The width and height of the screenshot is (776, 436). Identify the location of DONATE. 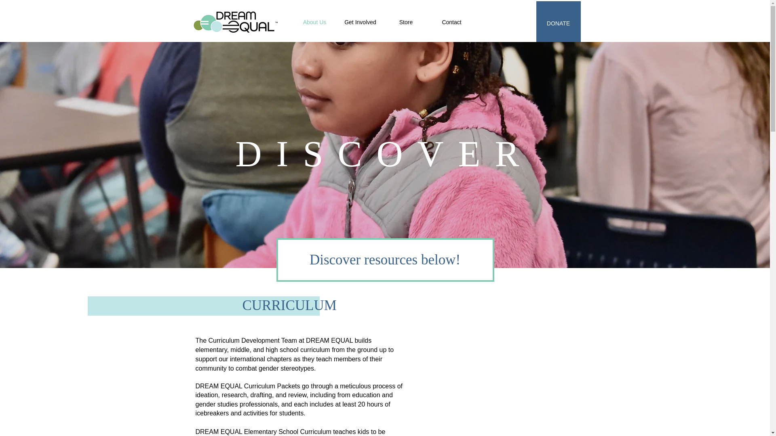
(558, 23).